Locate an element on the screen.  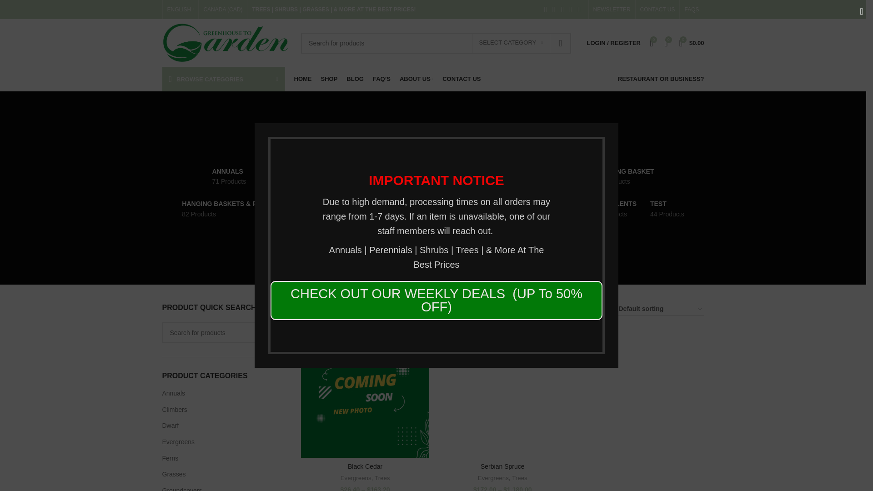
NEWSLETTER is located at coordinates (612, 10).